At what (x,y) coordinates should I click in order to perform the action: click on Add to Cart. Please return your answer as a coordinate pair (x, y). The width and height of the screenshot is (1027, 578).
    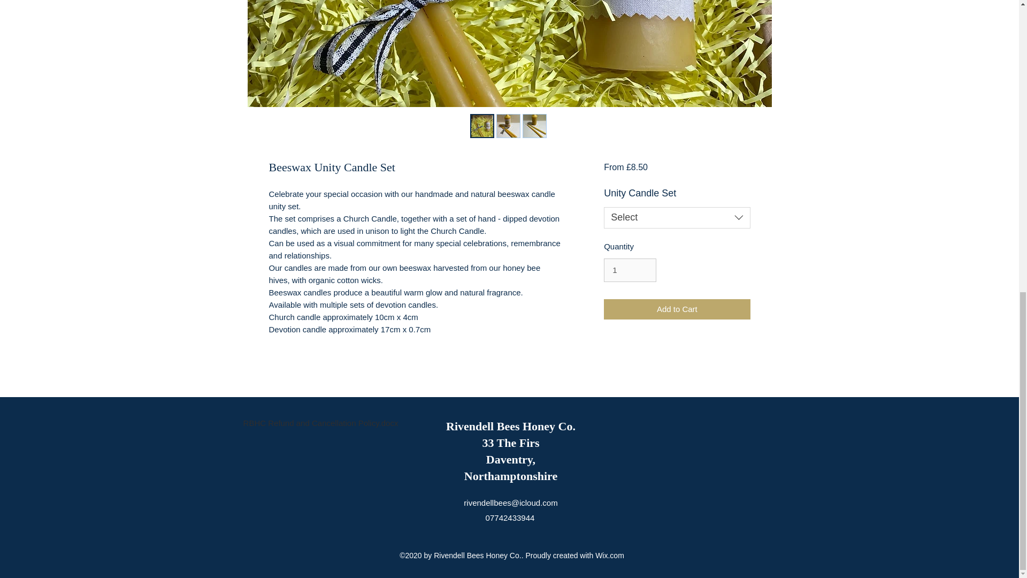
    Looking at the image, I should click on (676, 309).